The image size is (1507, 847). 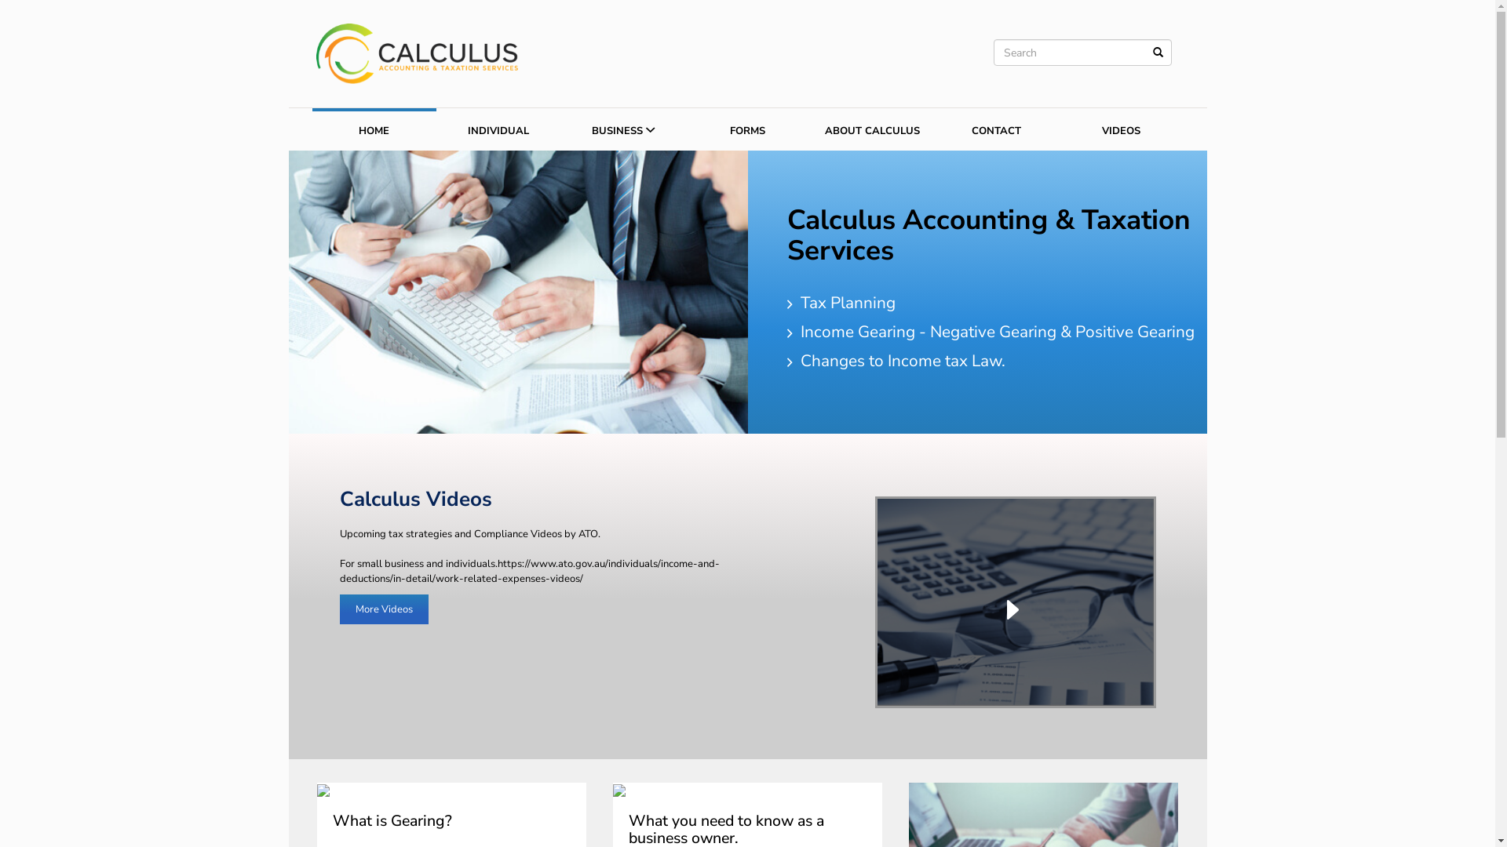 I want to click on FORMS, so click(x=747, y=129).